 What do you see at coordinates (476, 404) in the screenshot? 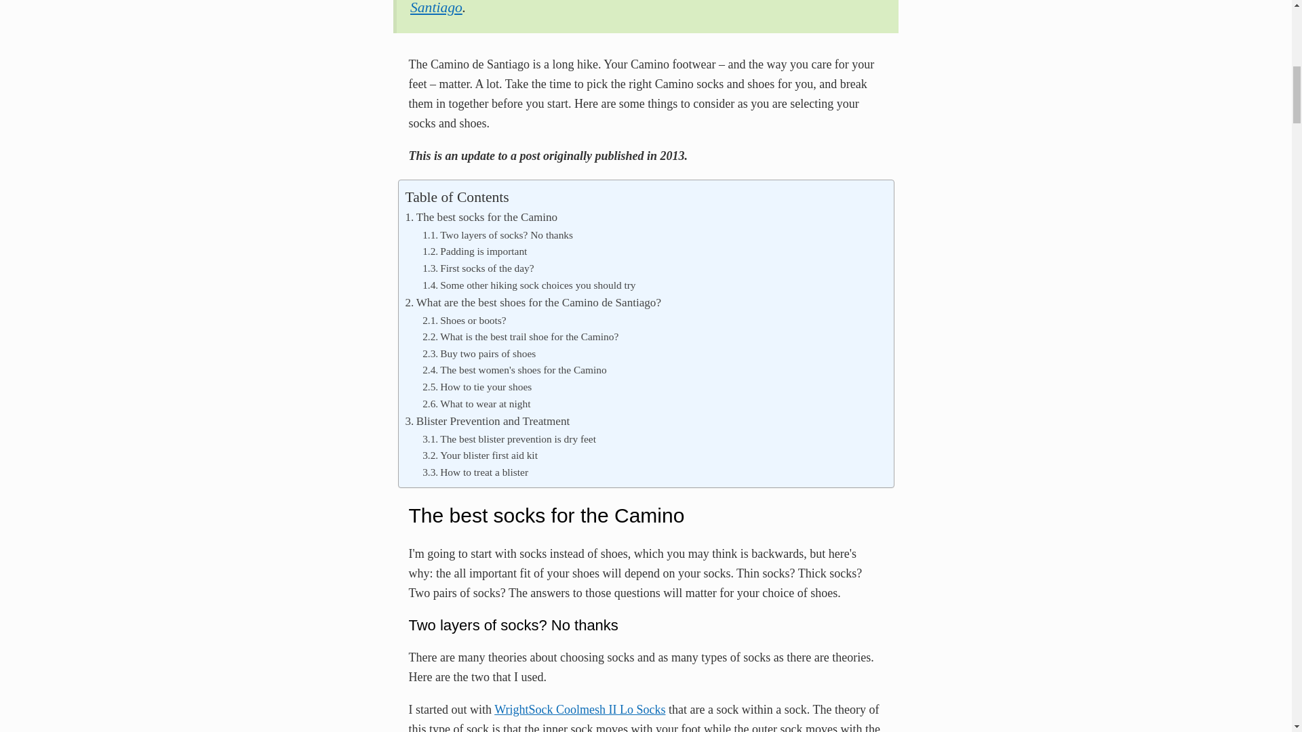
I see `What to wear at night` at bounding box center [476, 404].